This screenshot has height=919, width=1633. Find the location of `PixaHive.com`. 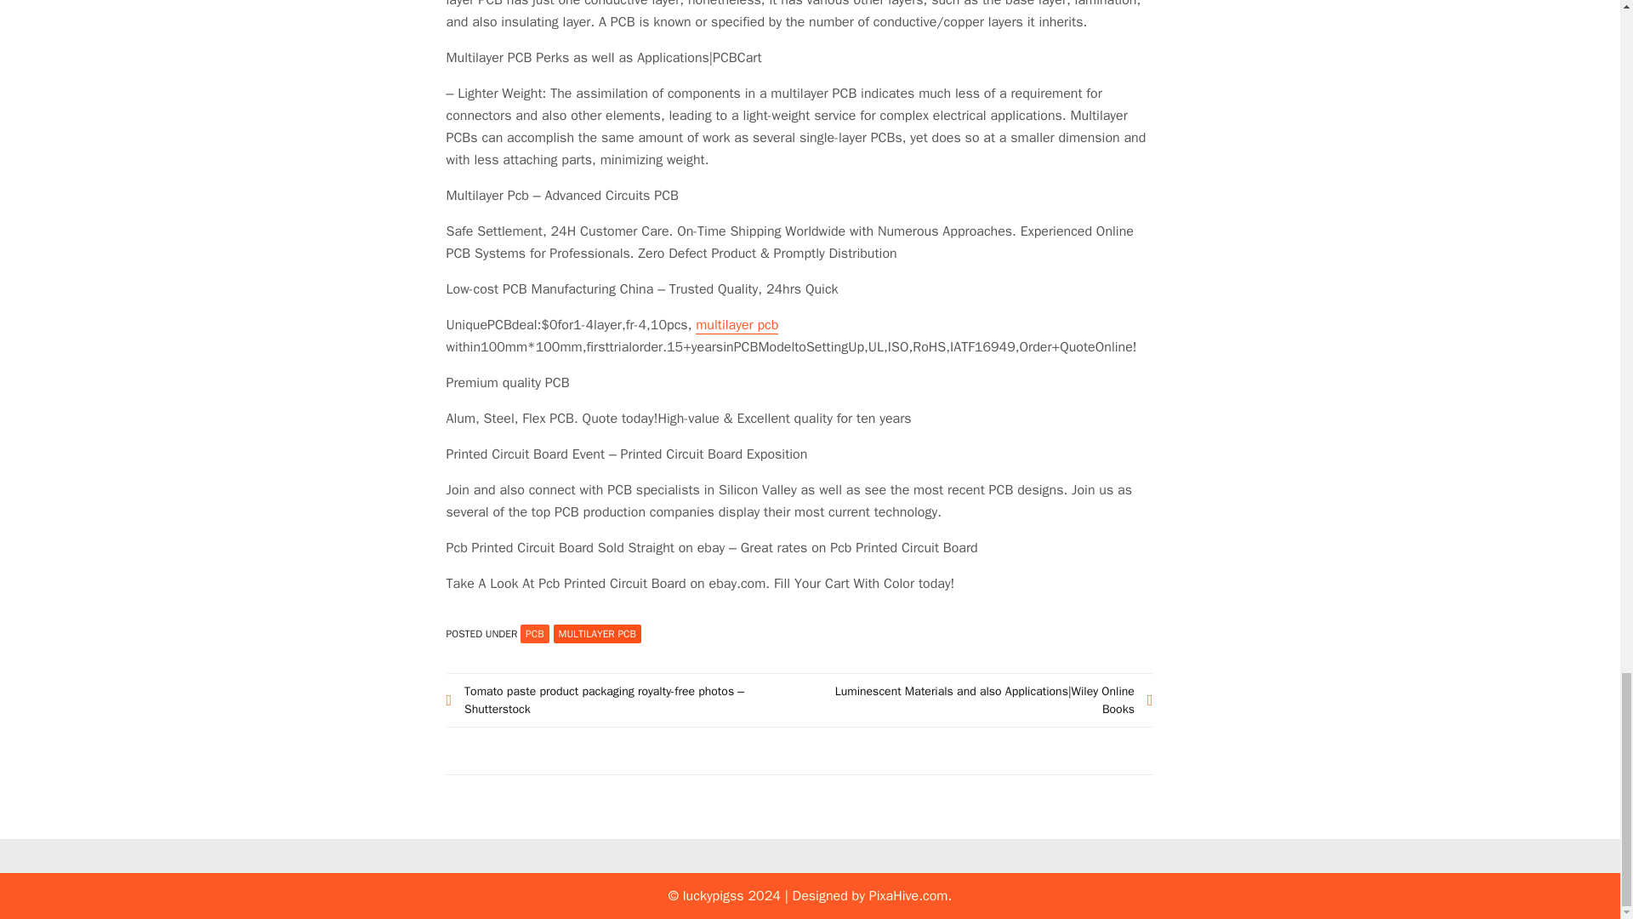

PixaHive.com is located at coordinates (908, 895).